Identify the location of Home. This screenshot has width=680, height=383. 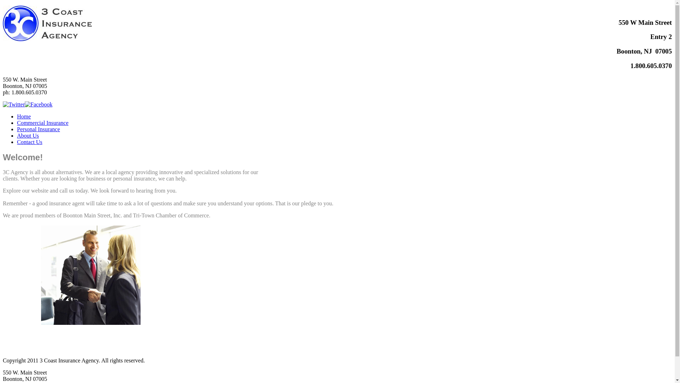
(24, 116).